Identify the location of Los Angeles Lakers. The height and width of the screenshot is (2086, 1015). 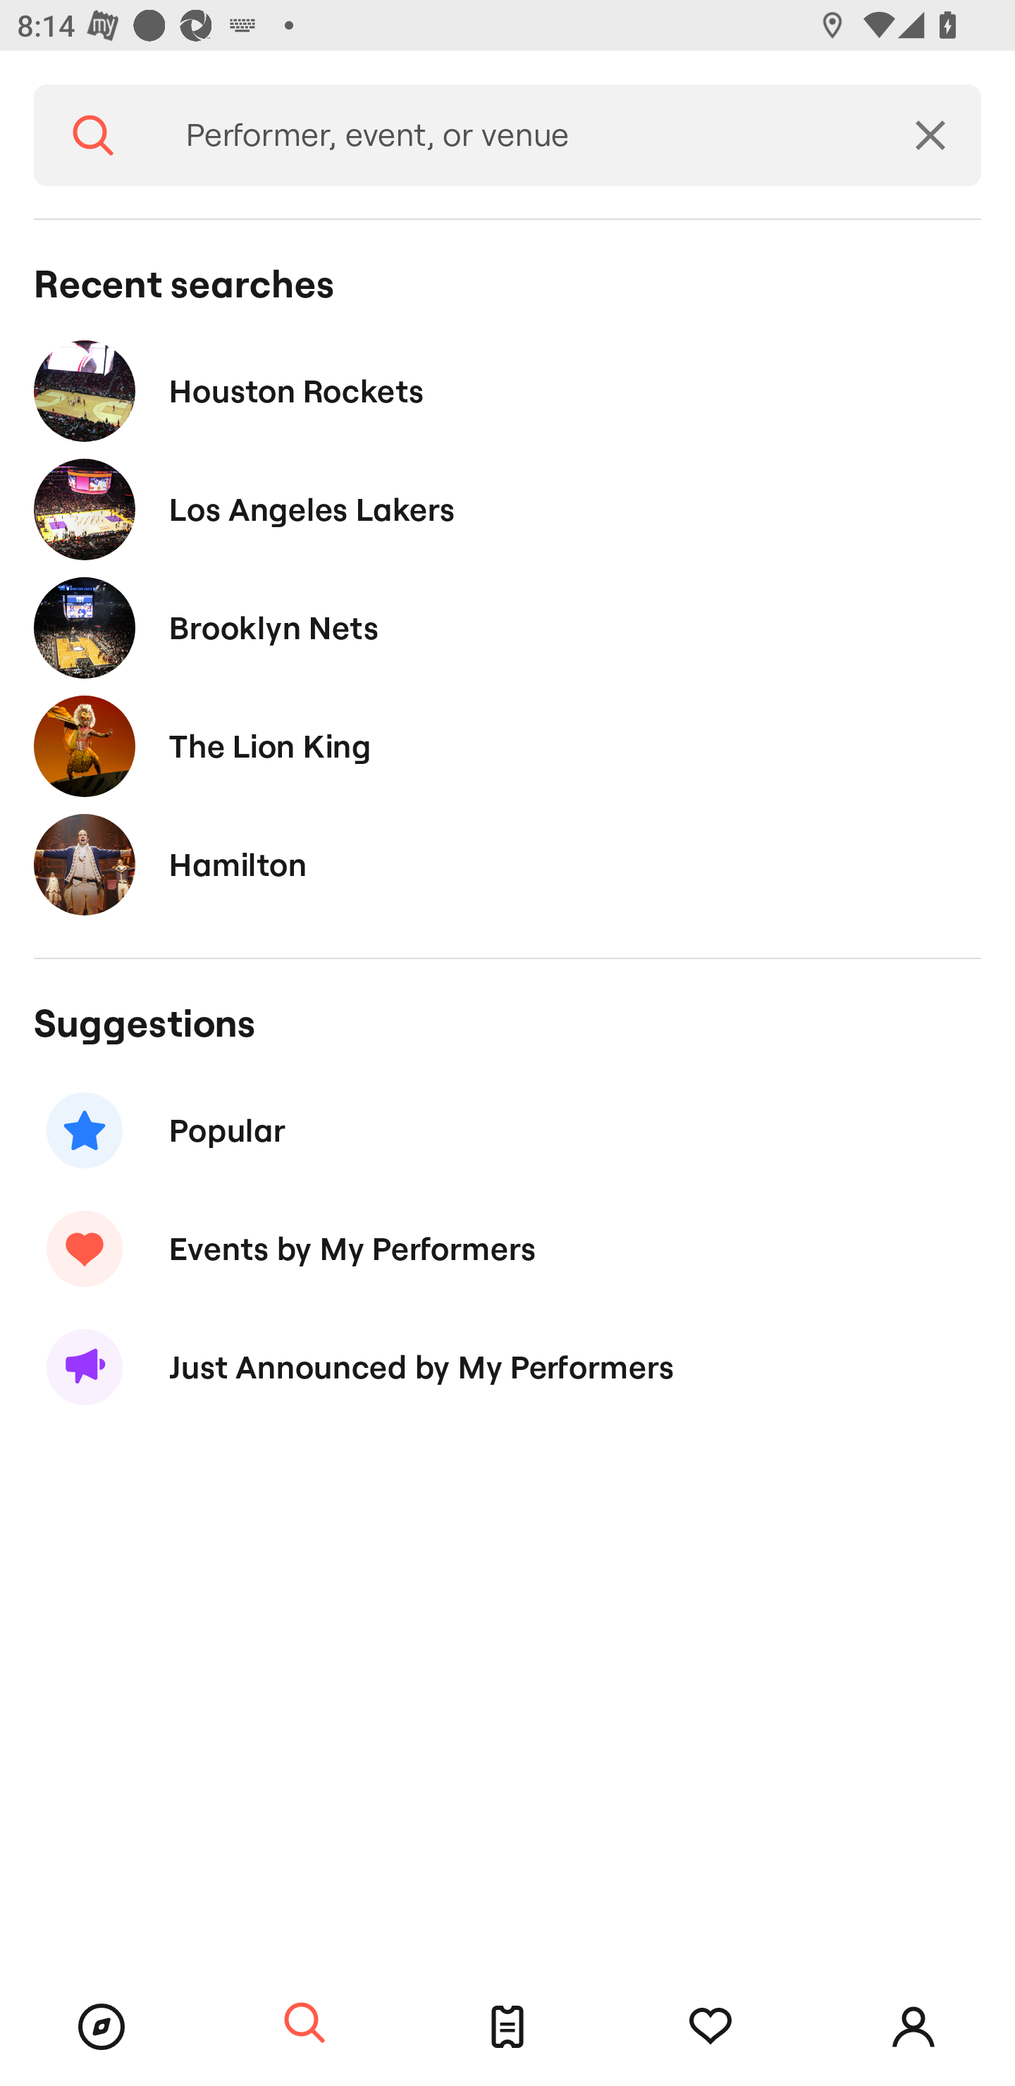
(508, 510).